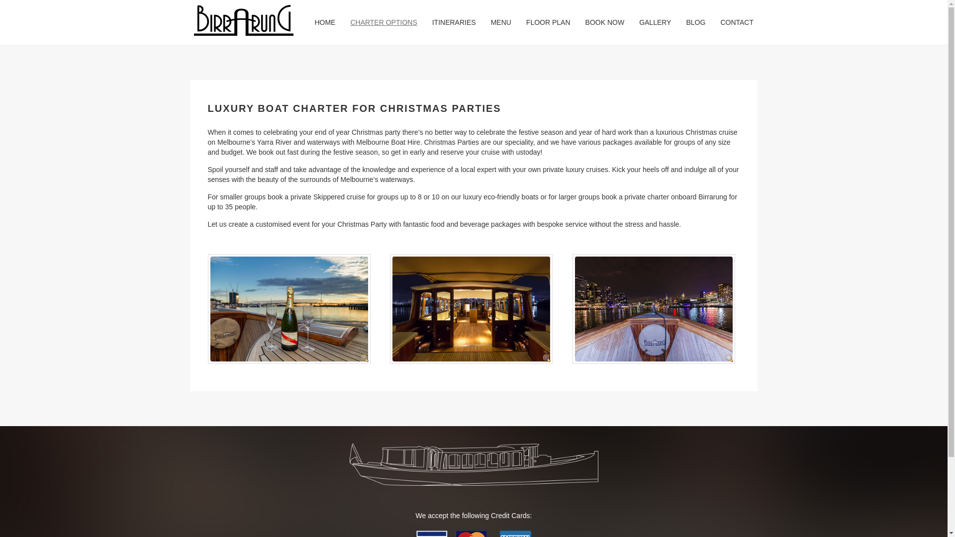 The height and width of the screenshot is (537, 955). What do you see at coordinates (325, 22) in the screenshot?
I see `HOME` at bounding box center [325, 22].